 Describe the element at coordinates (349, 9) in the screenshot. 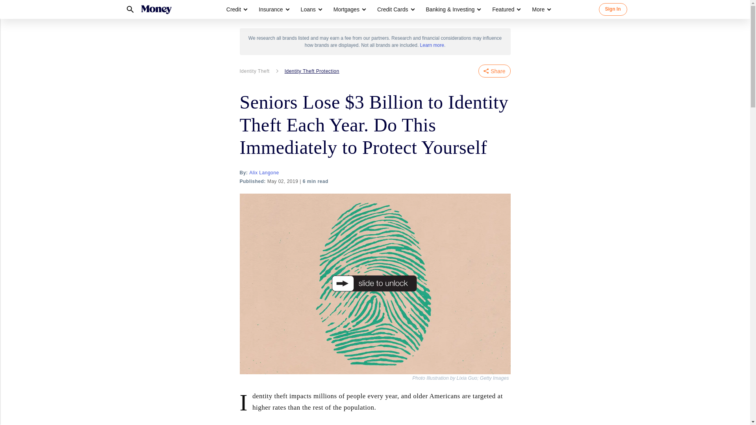

I see `Mortgages` at that location.